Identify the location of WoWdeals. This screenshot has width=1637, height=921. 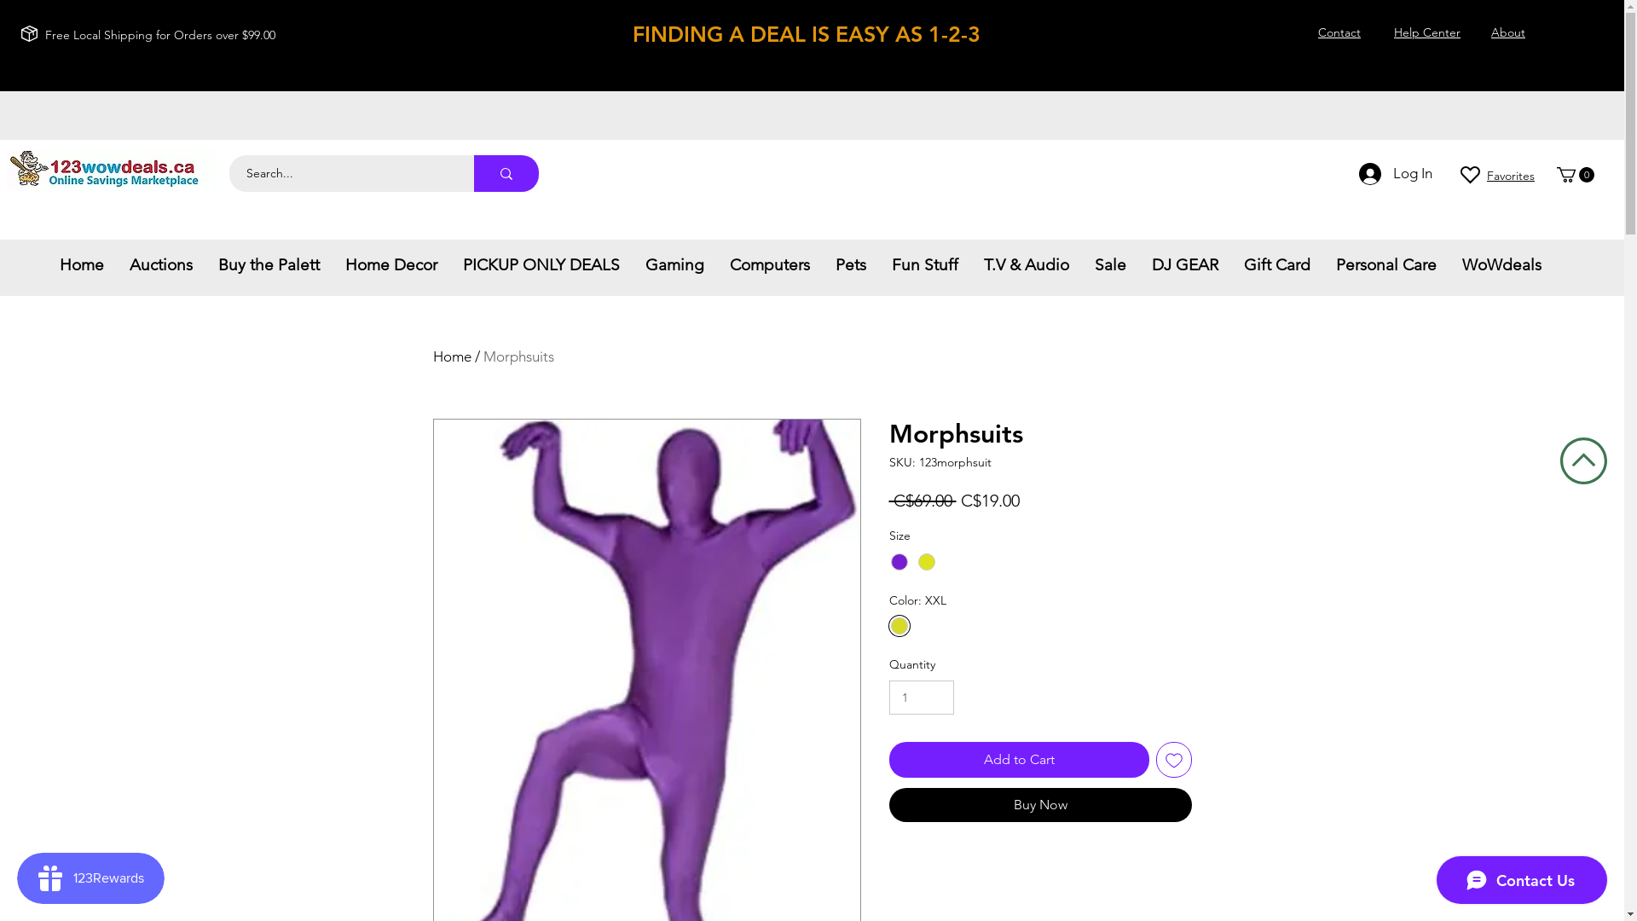
(1502, 265).